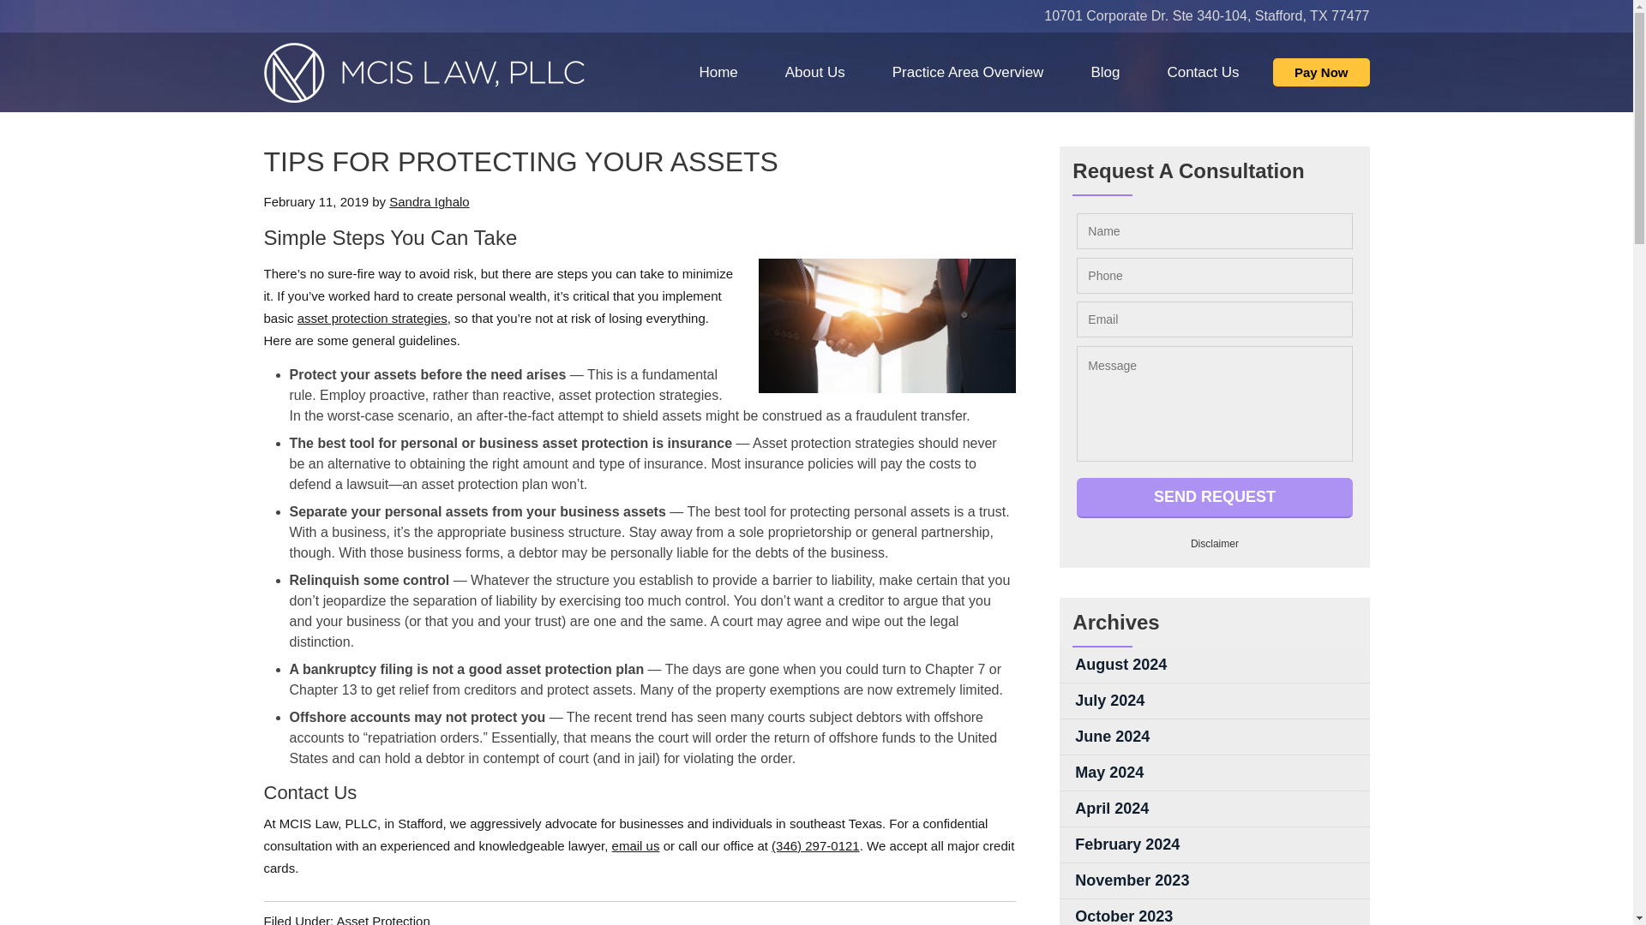 The height and width of the screenshot is (925, 1646). I want to click on October 2023, so click(1214, 911).